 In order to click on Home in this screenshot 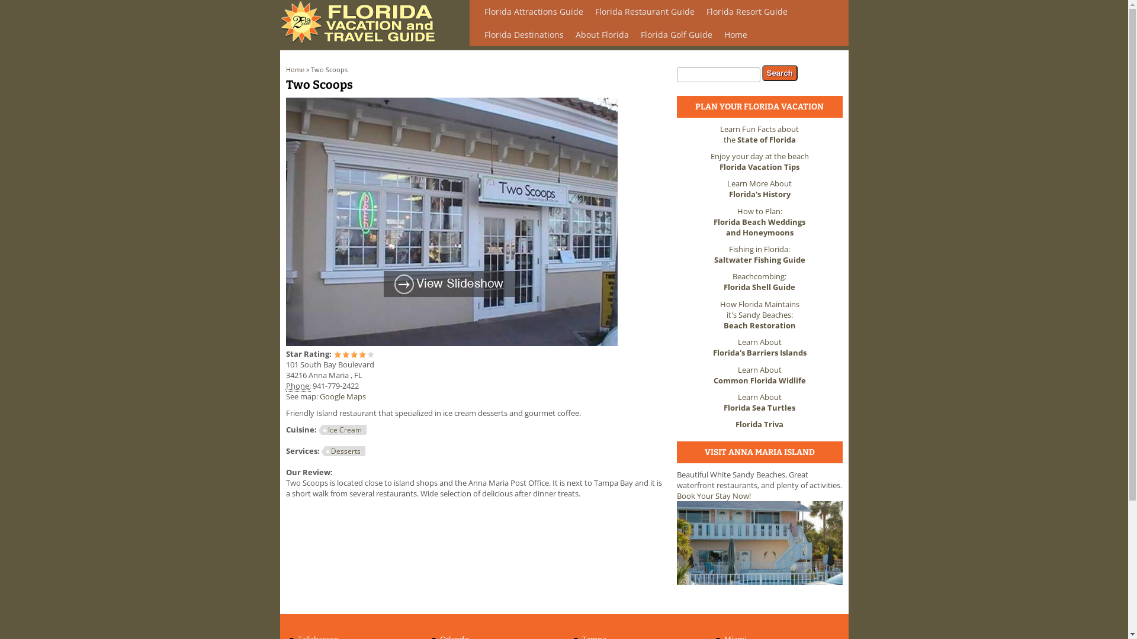, I will do `click(735, 34)`.